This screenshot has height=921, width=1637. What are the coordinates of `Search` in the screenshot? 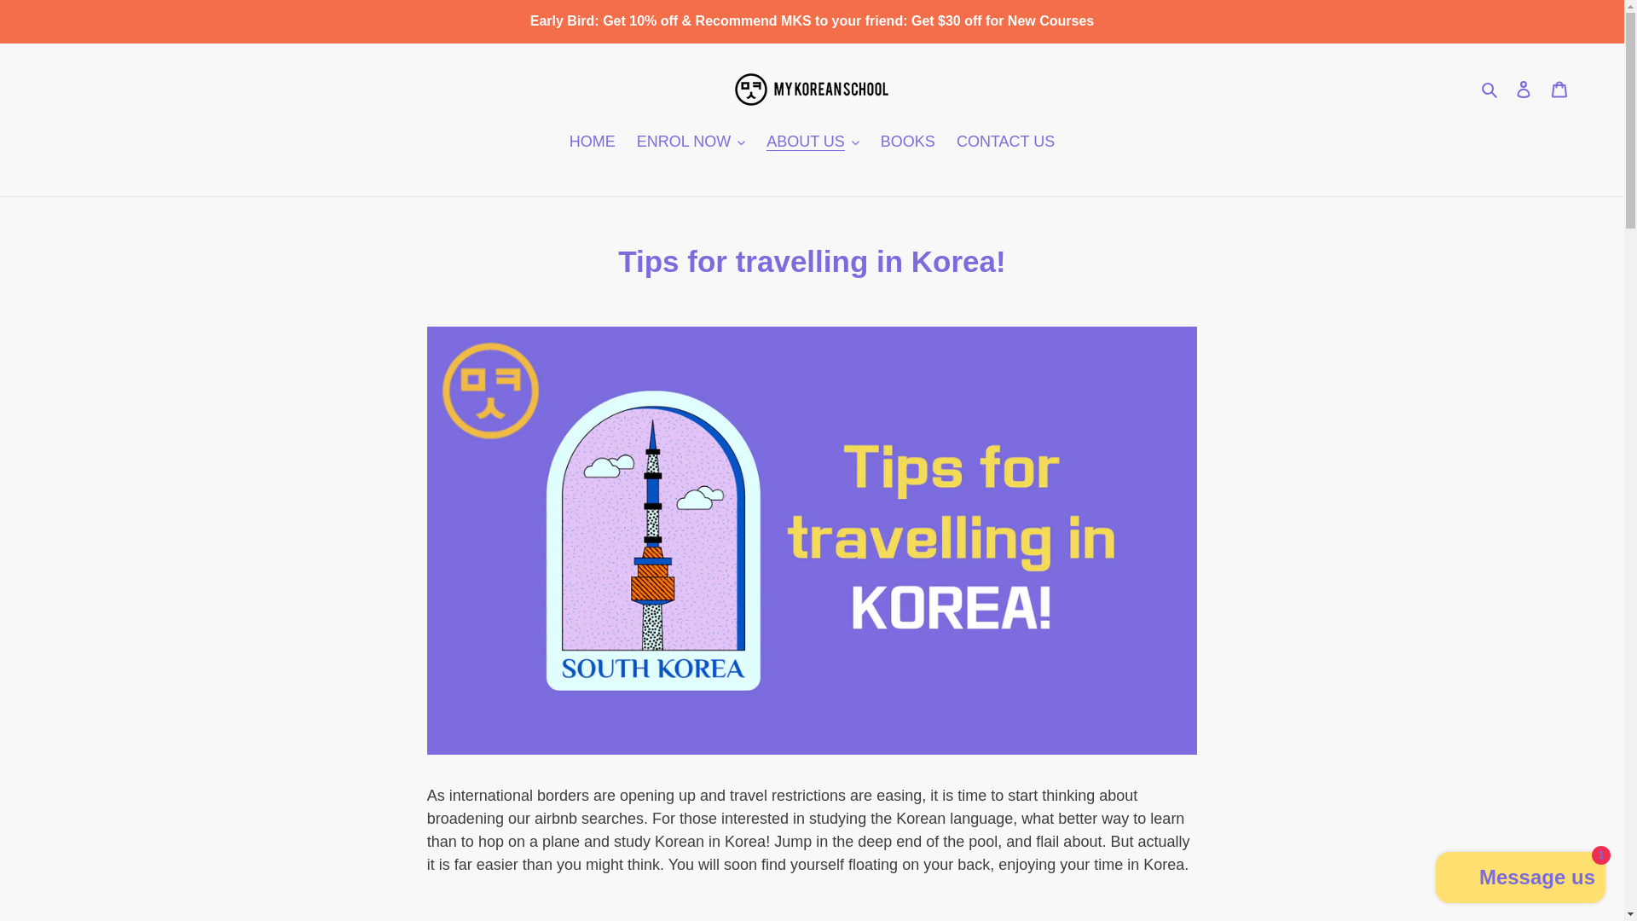 It's located at (1490, 89).